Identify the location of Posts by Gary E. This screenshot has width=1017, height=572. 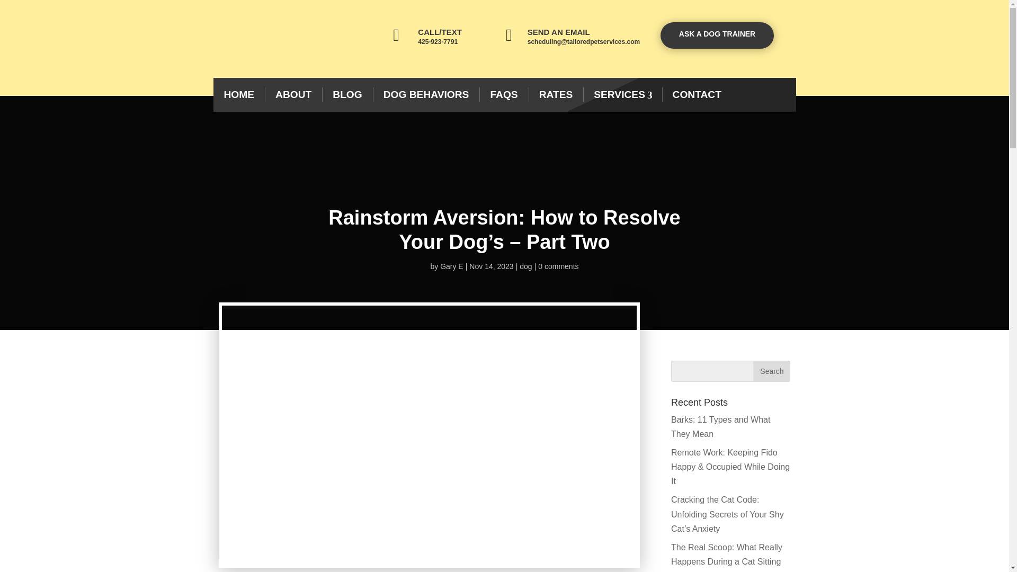
(452, 266).